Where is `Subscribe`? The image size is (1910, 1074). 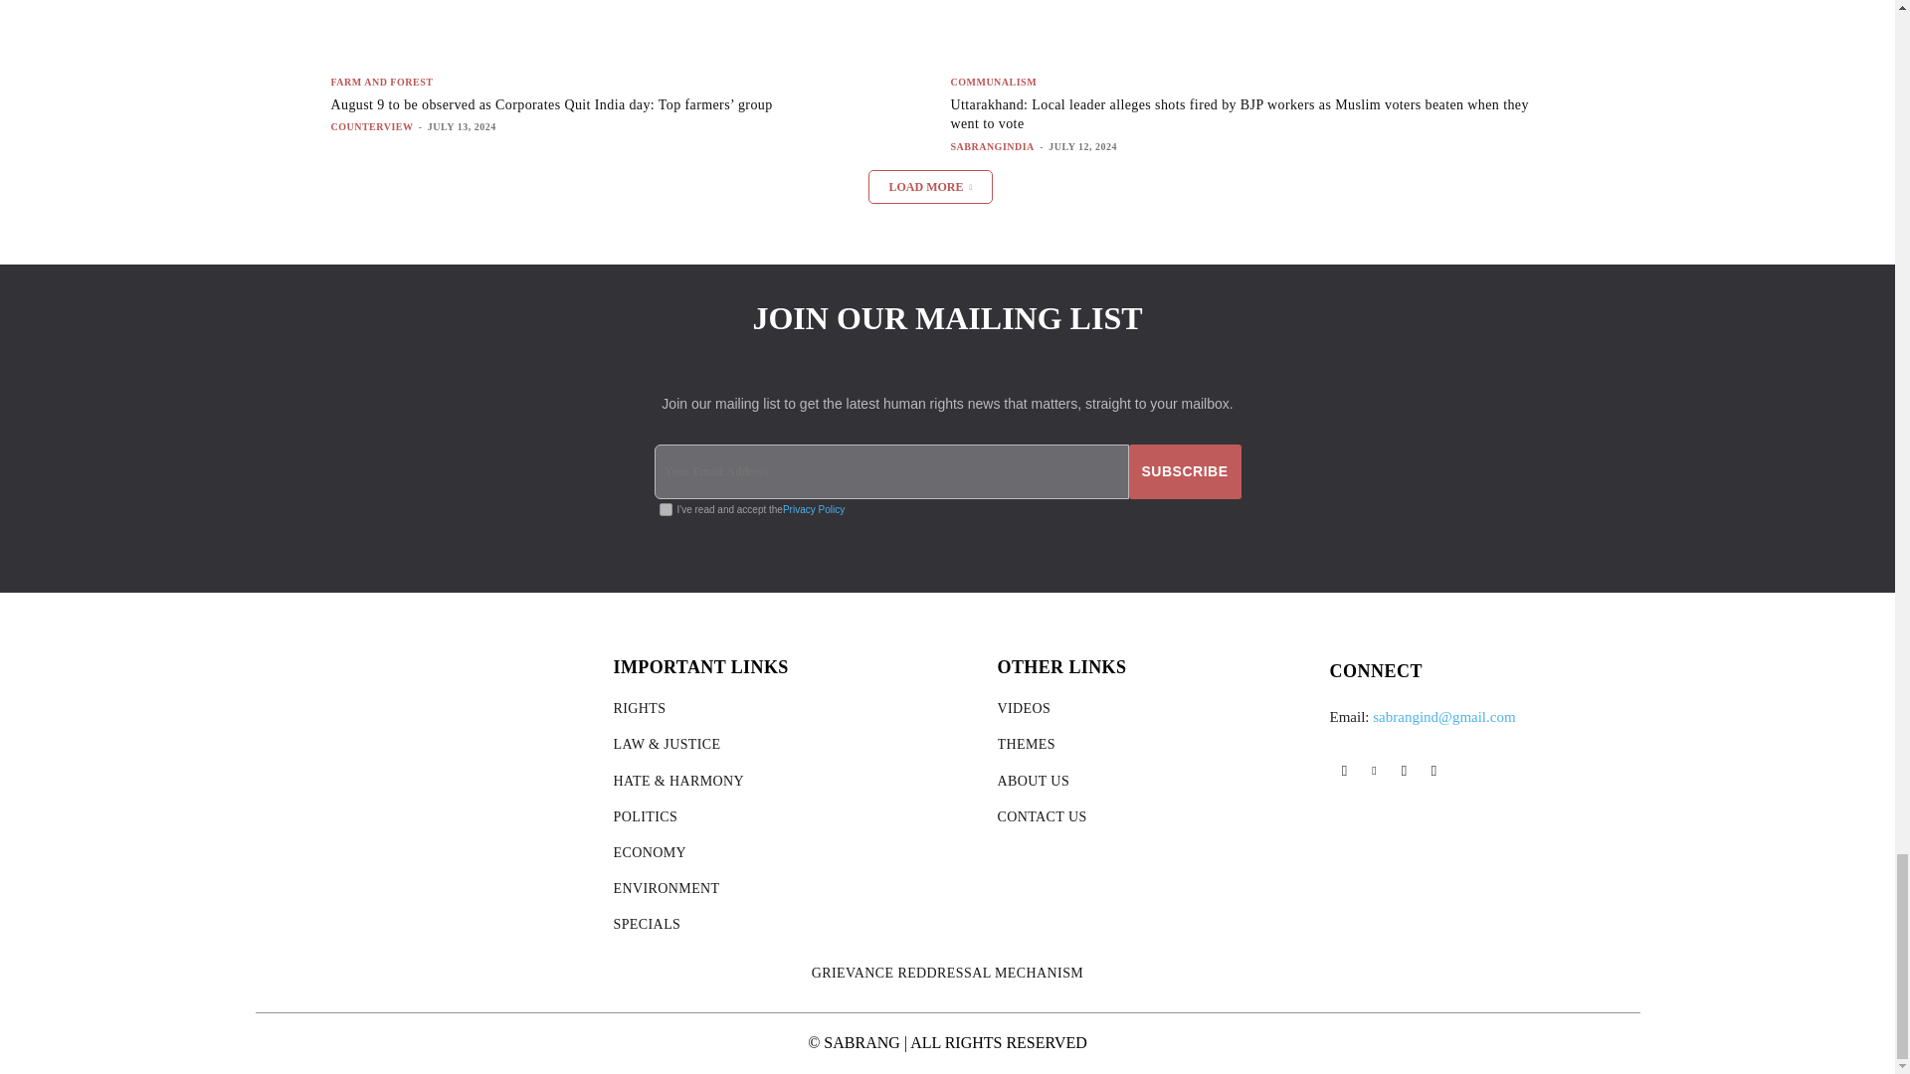 Subscribe is located at coordinates (1185, 471).